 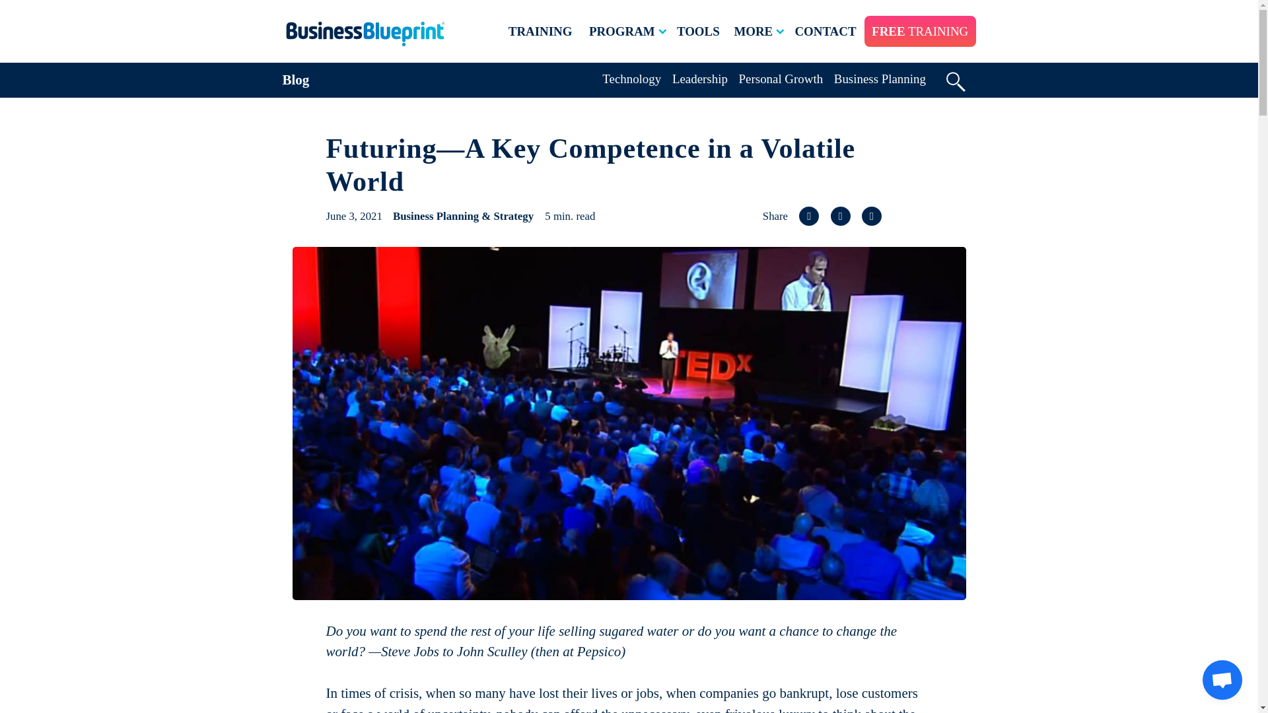 What do you see at coordinates (296, 79) in the screenshot?
I see `Blog` at bounding box center [296, 79].